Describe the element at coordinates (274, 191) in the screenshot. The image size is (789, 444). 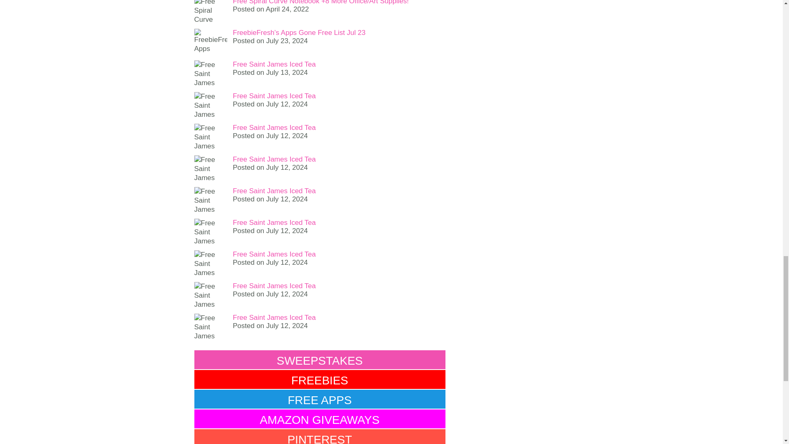
I see `Free Saint James Iced Tea` at that location.